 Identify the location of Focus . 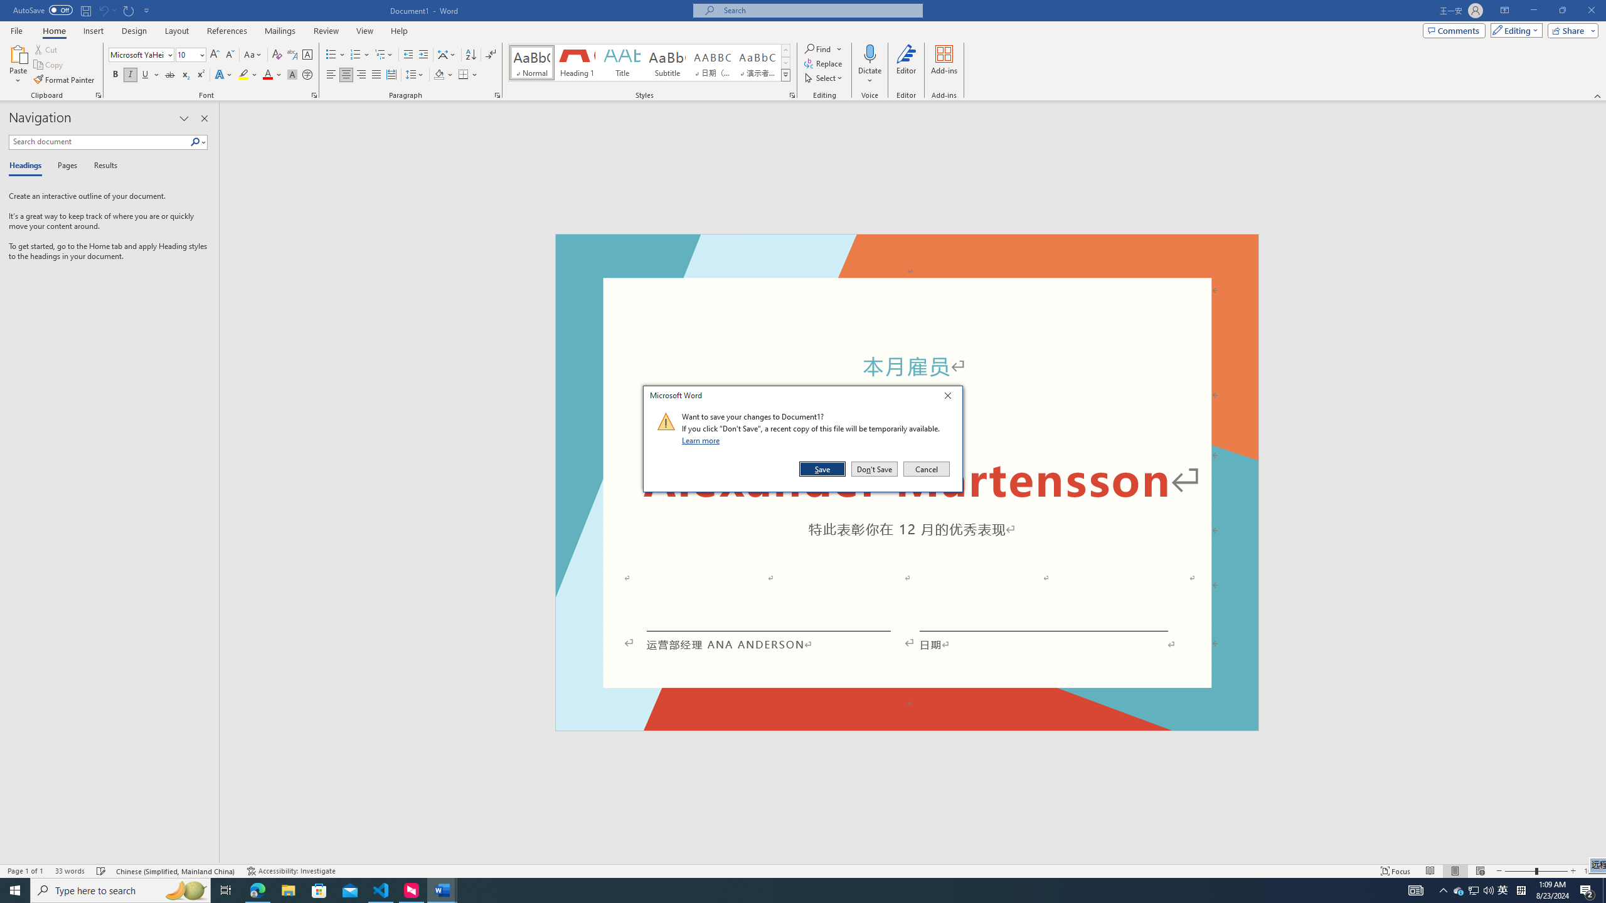
(1396, 871).